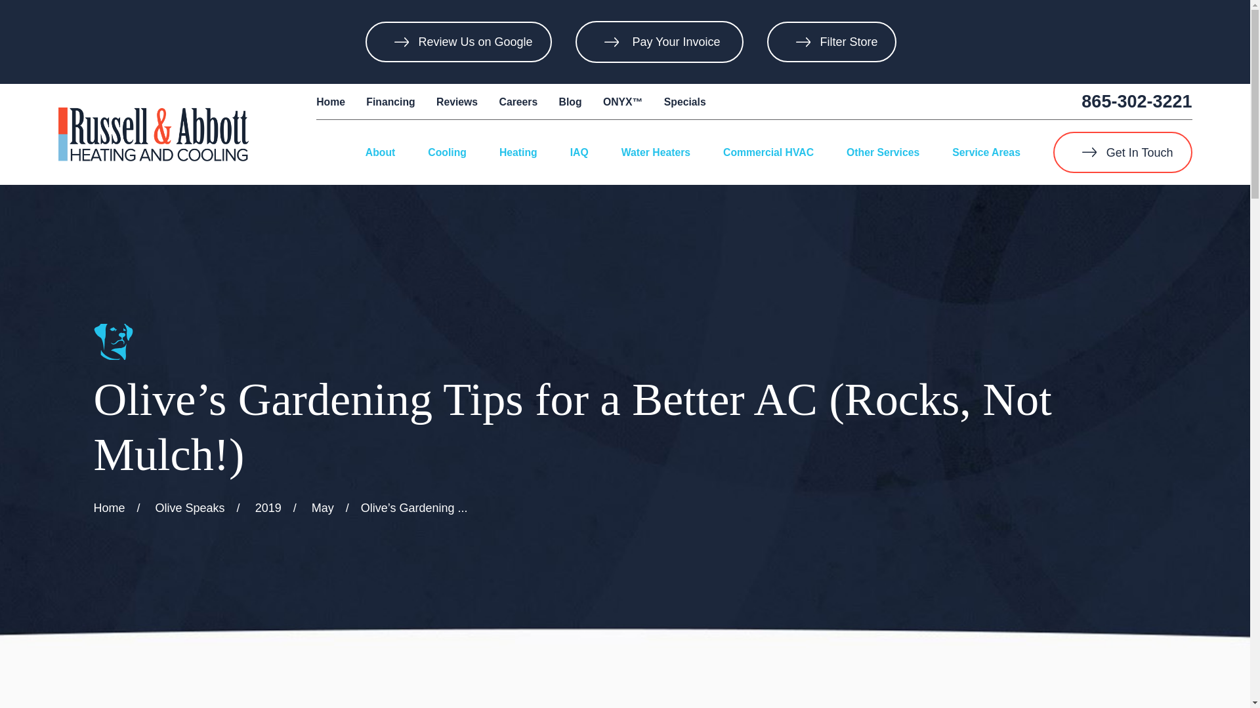 Image resolution: width=1260 pixels, height=708 pixels. What do you see at coordinates (518, 102) in the screenshot?
I see `Careers` at bounding box center [518, 102].